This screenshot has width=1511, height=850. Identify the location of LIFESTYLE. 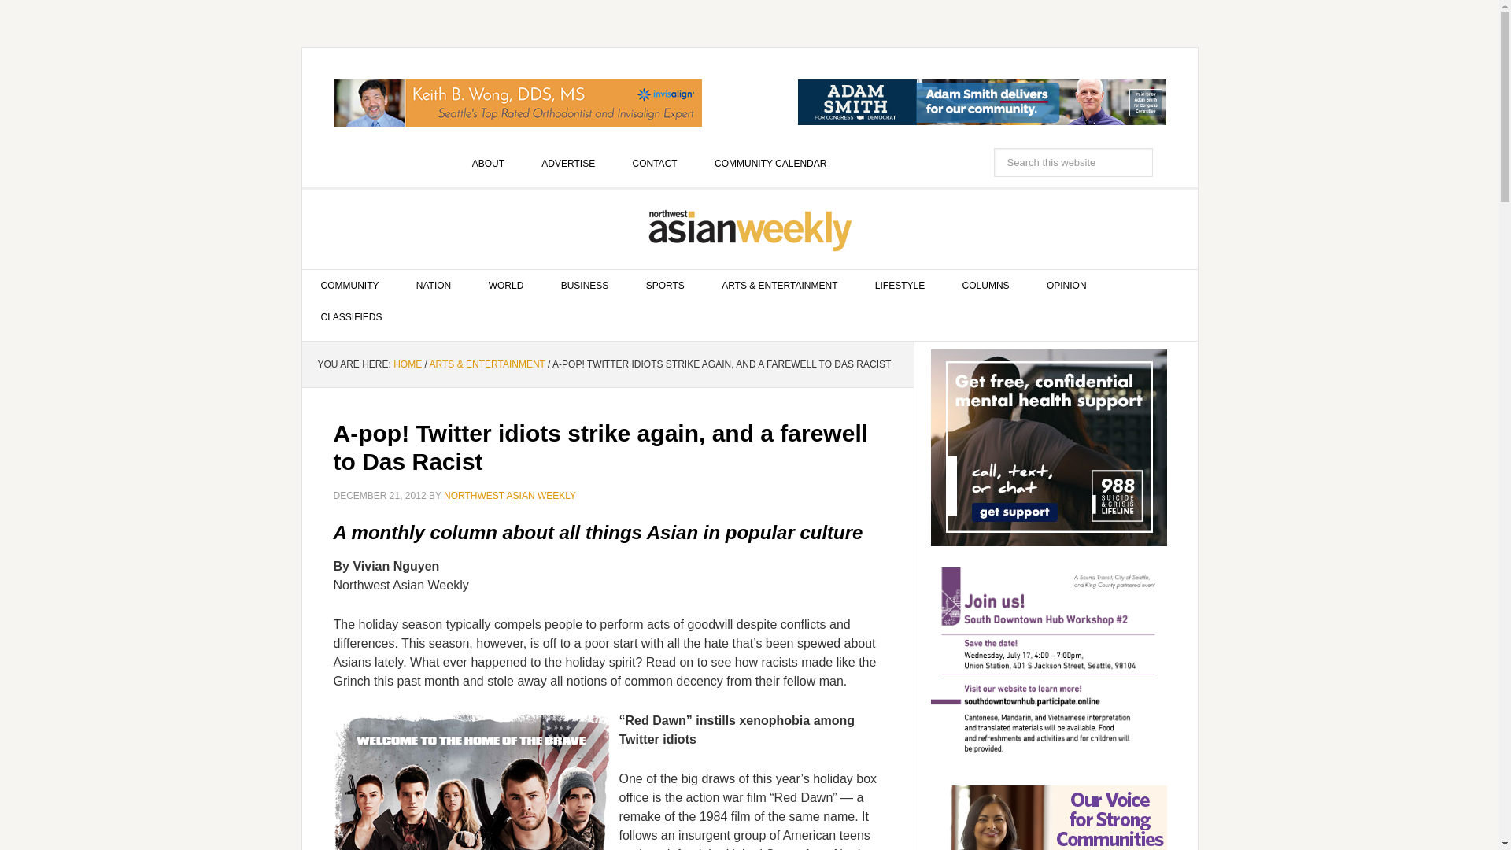
(900, 286).